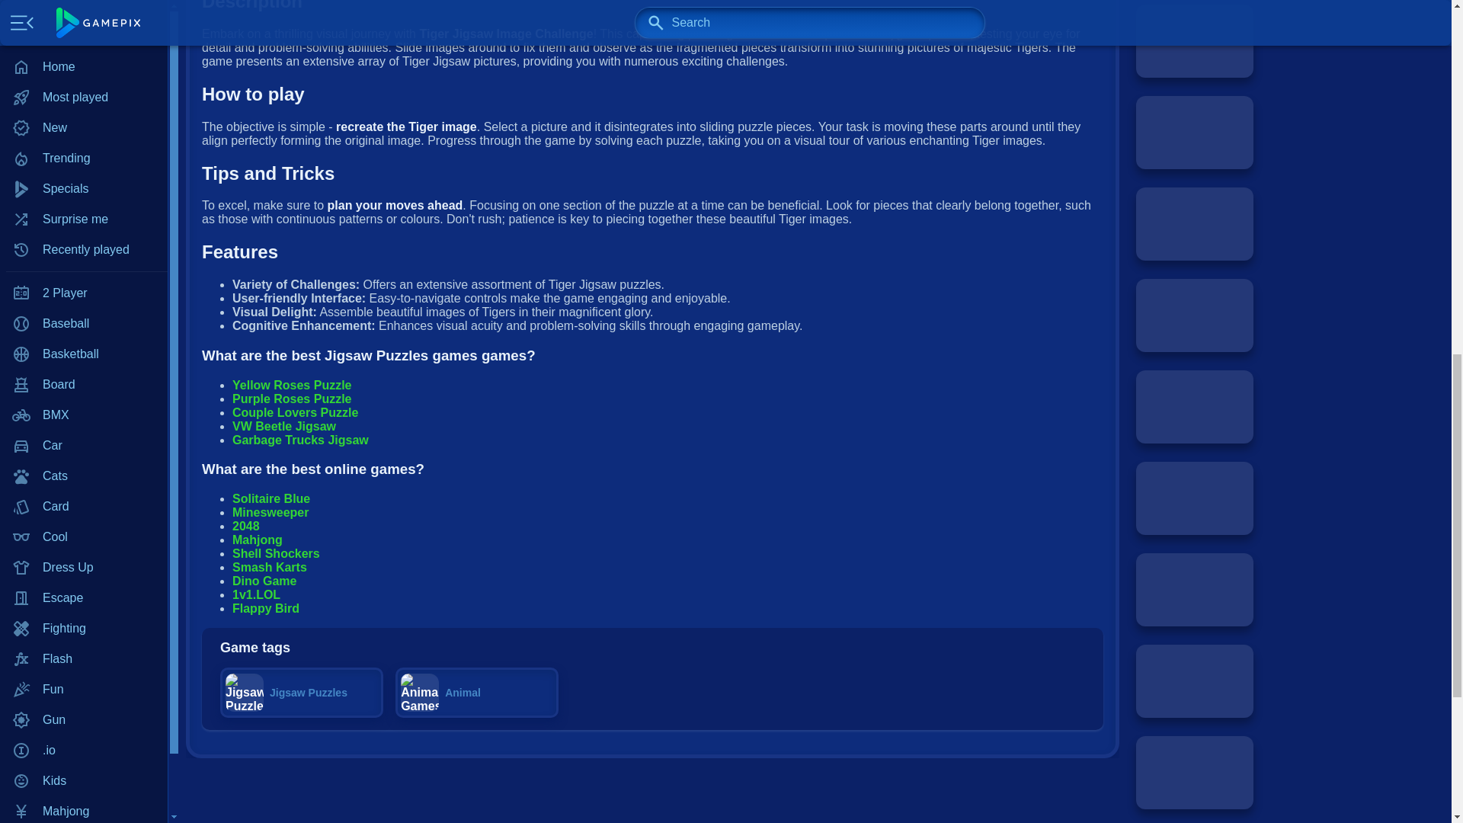 This screenshot has height=823, width=1463. Describe the element at coordinates (84, 293) in the screenshot. I see `Soccer` at that location.